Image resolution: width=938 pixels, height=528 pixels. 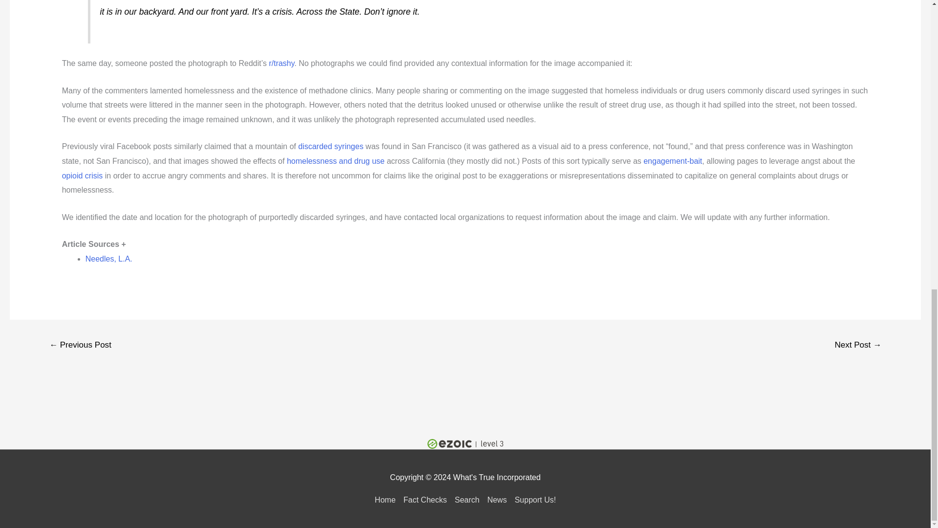 What do you see at coordinates (496, 500) in the screenshot?
I see `News` at bounding box center [496, 500].